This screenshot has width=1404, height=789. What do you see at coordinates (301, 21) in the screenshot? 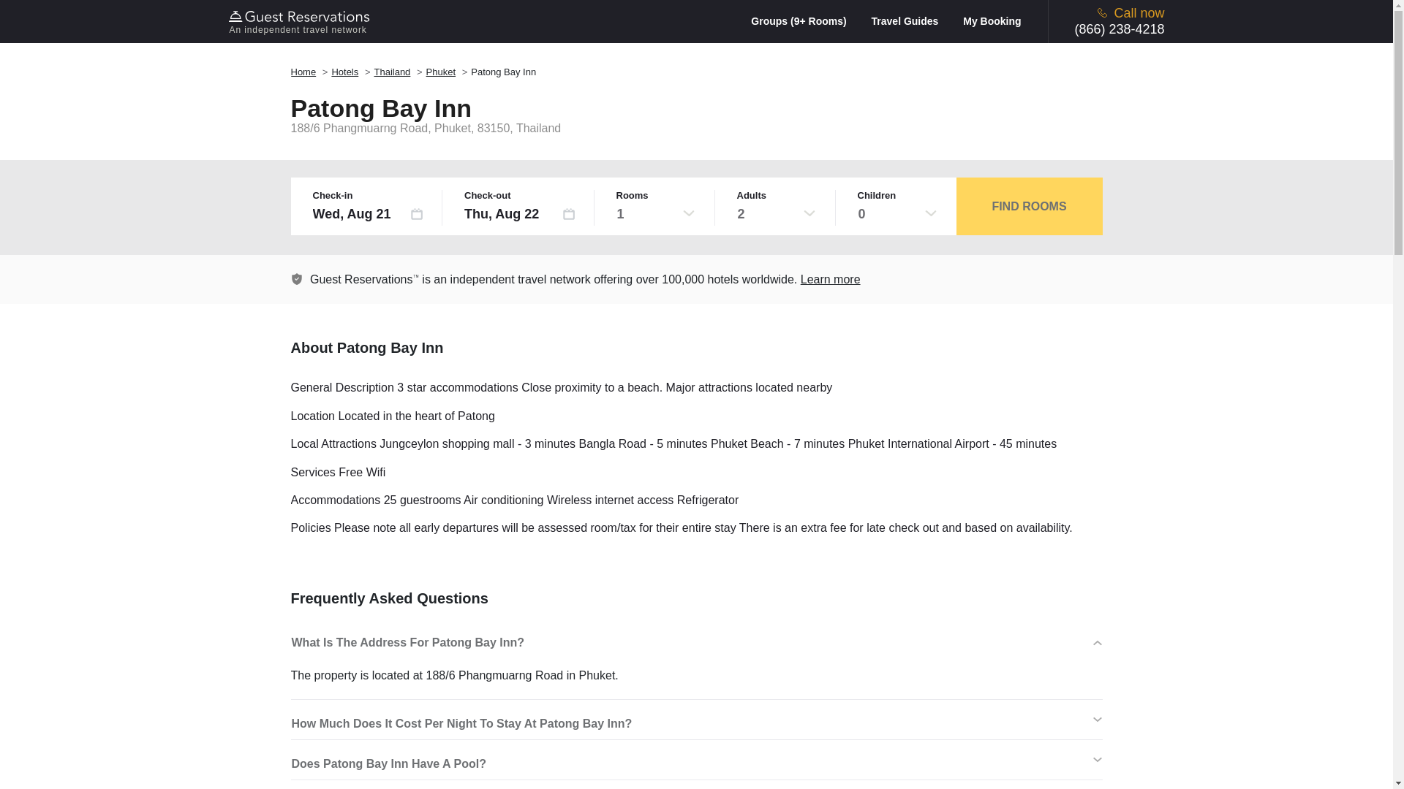
I see `An independent travel network` at bounding box center [301, 21].